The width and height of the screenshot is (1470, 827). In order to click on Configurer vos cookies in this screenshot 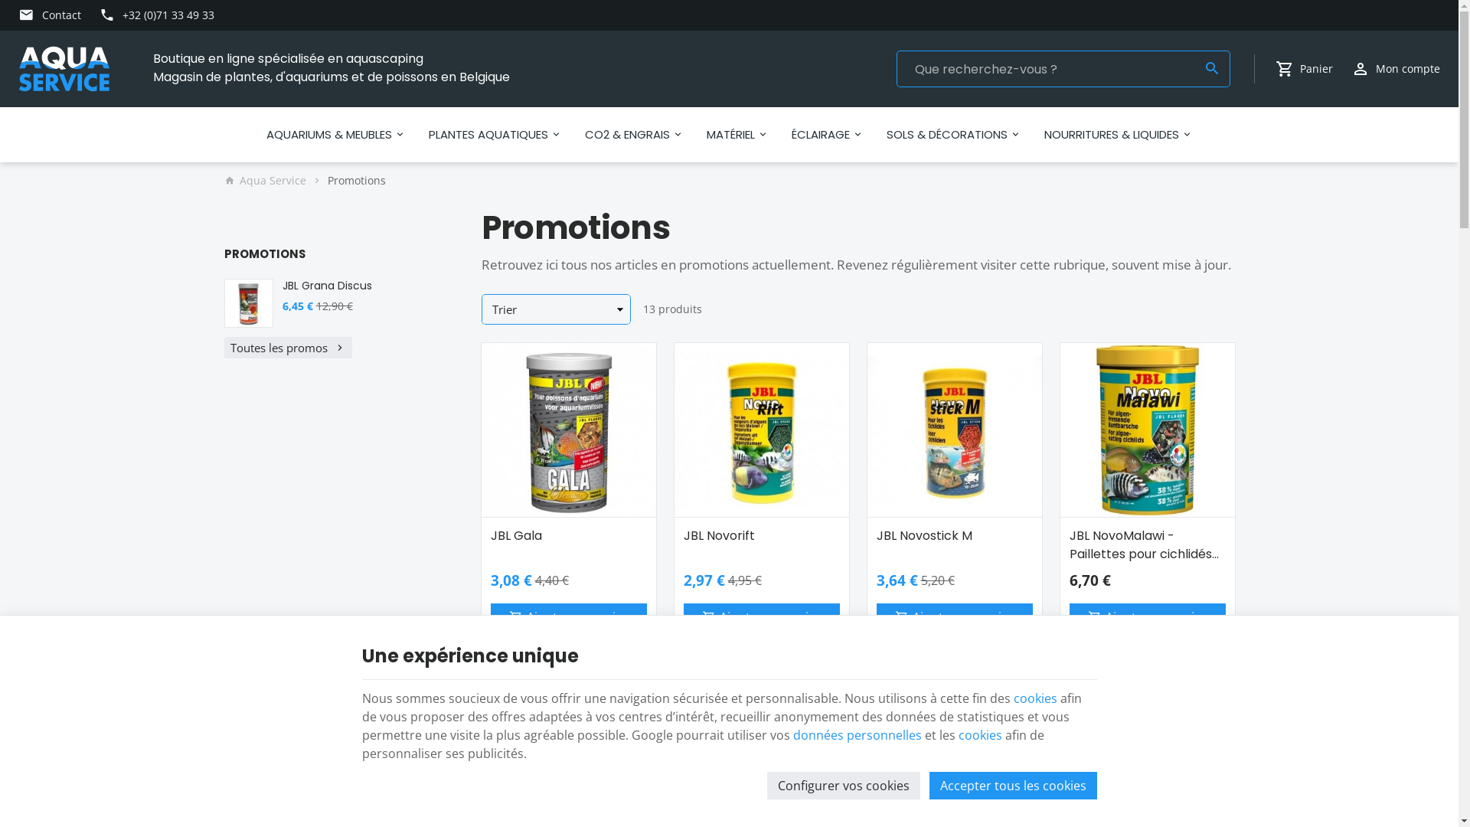, I will do `click(844, 786)`.